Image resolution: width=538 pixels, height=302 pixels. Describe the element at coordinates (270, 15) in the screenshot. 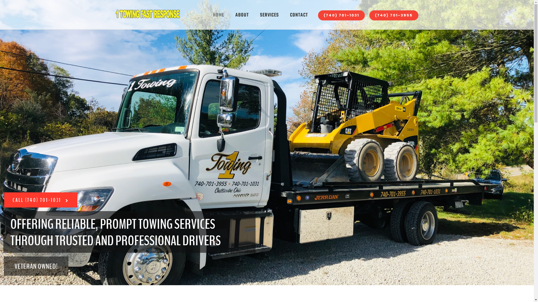

I see `SERVICES` at that location.